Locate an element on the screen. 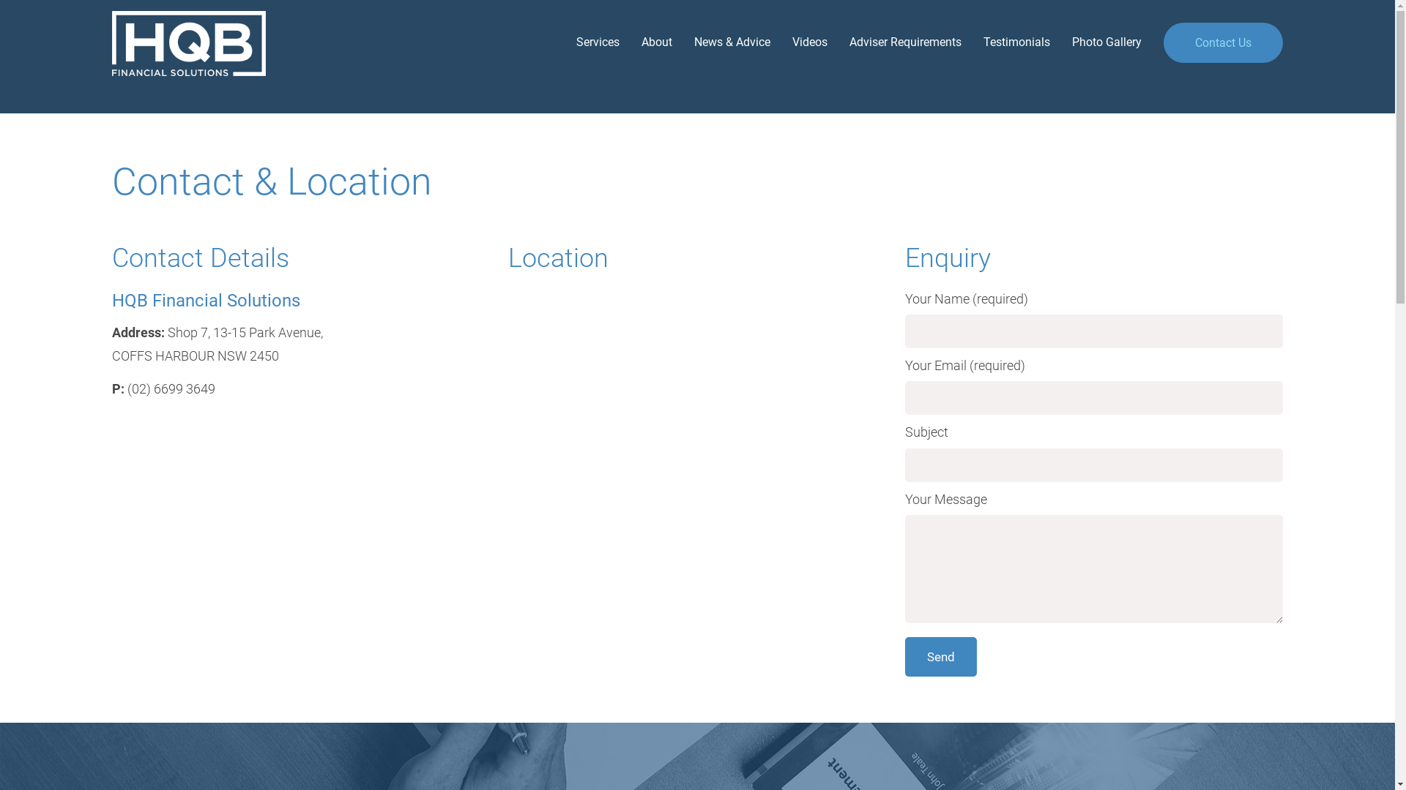 The image size is (1406, 790). Services is located at coordinates (587, 42).